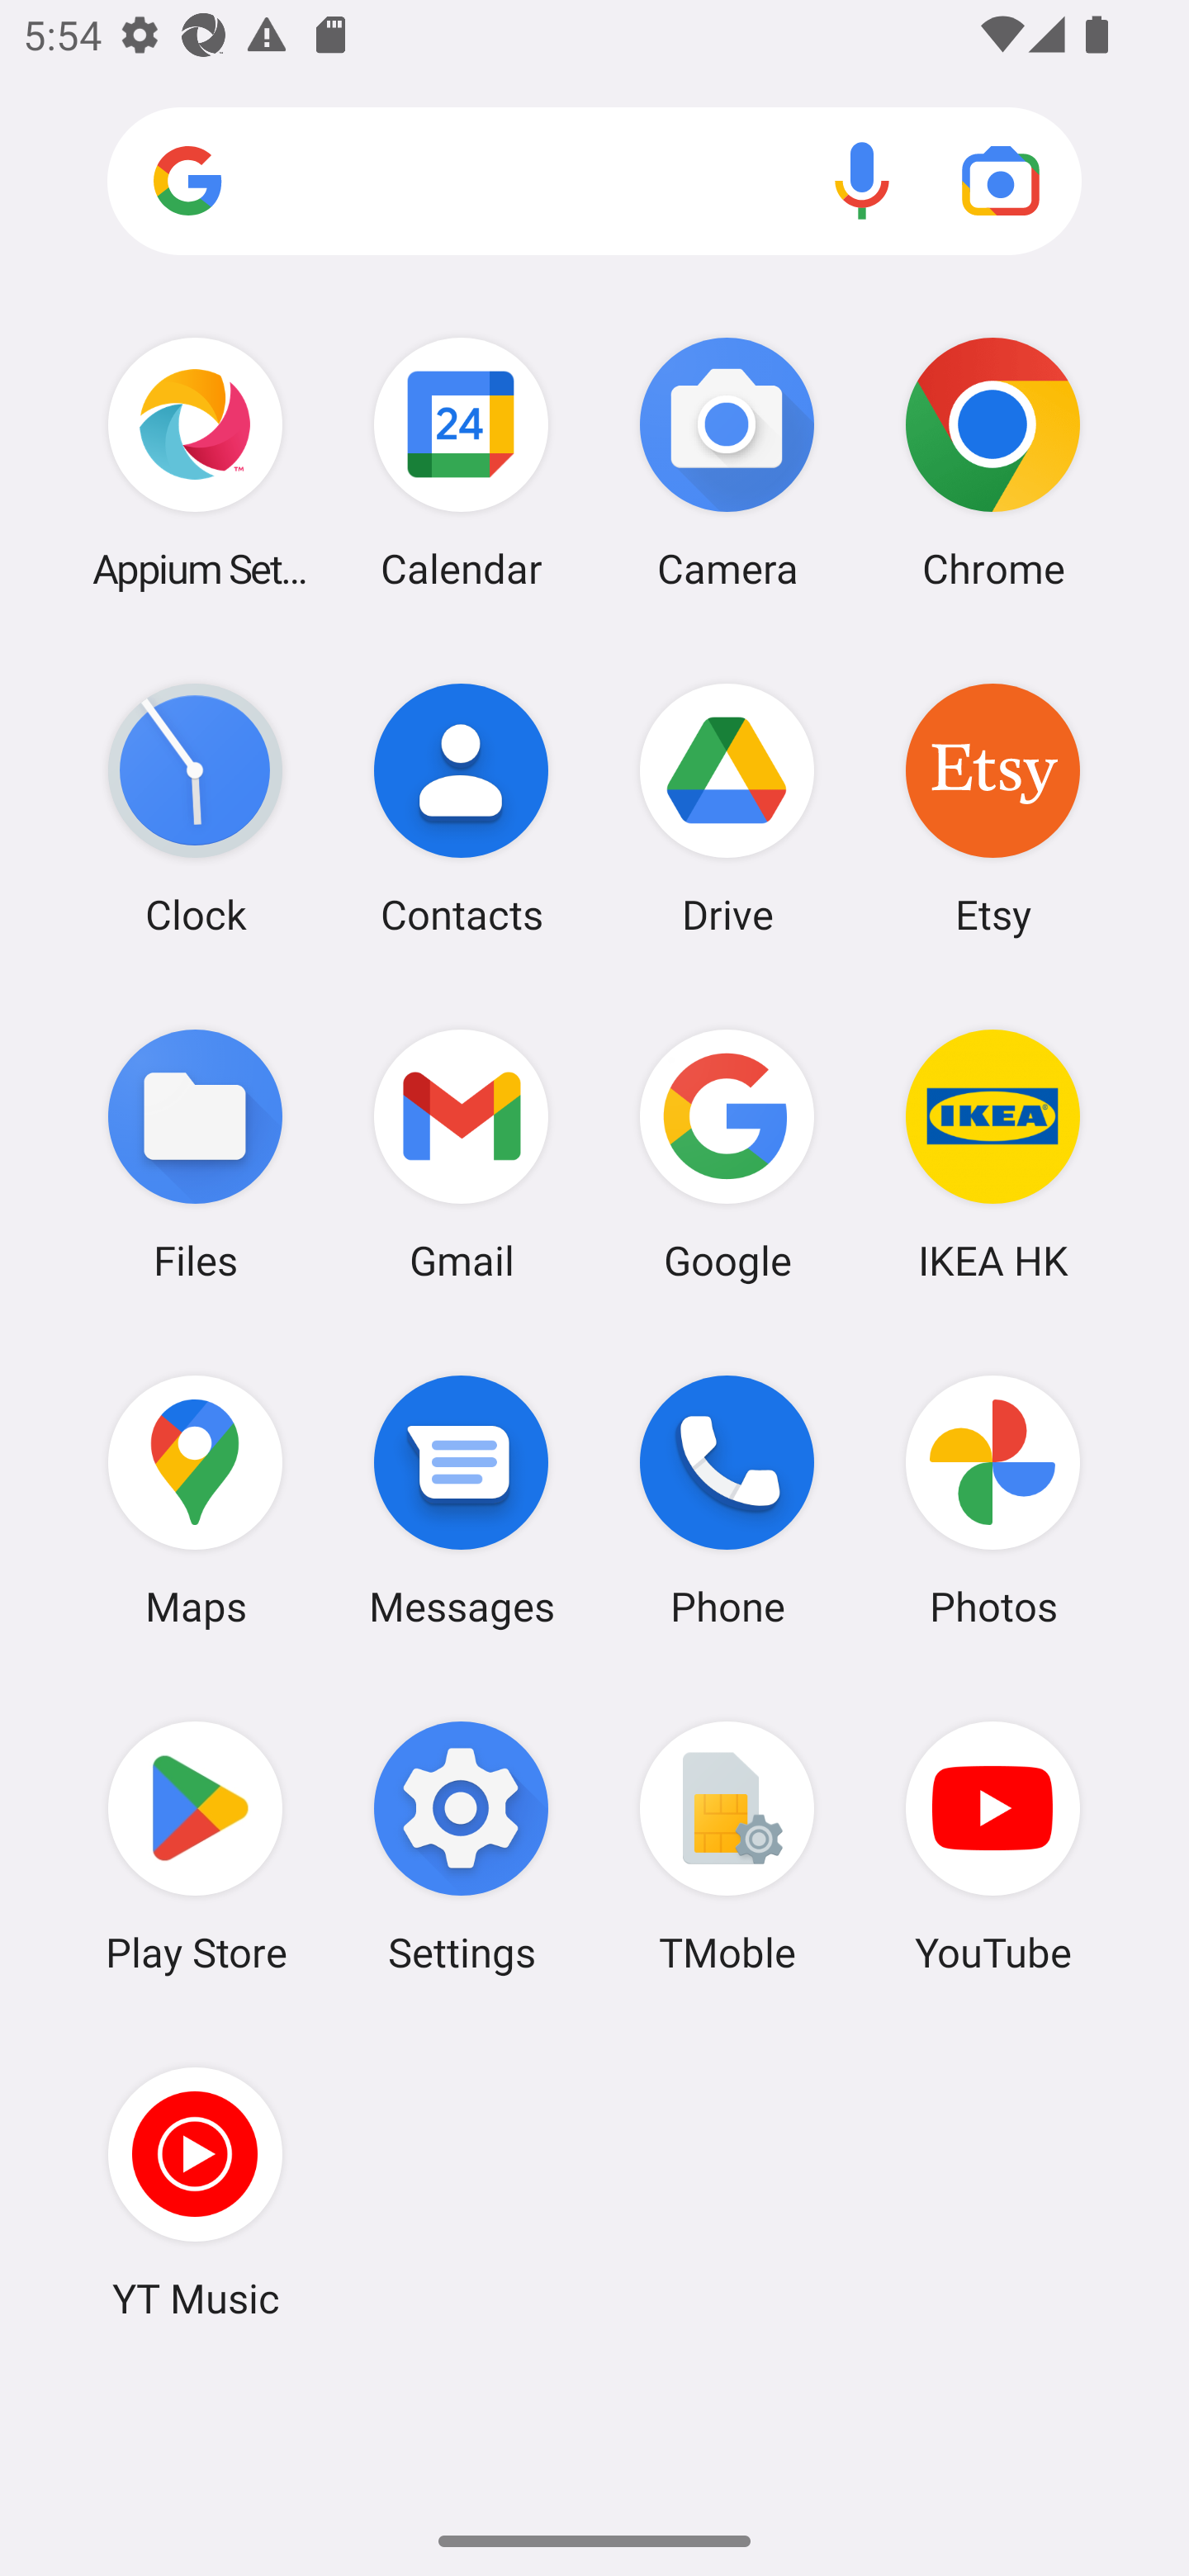  I want to click on IKEA HK, so click(992, 1153).